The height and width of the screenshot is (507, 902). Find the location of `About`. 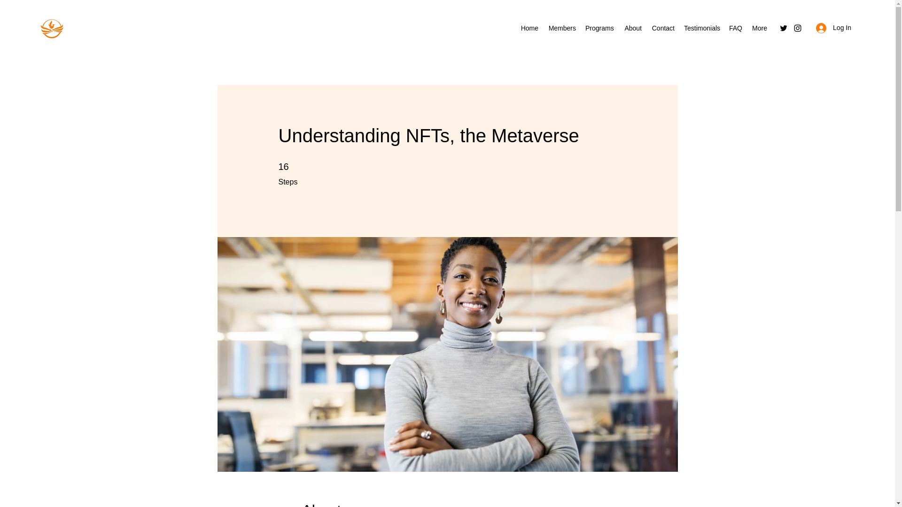

About is located at coordinates (632, 28).